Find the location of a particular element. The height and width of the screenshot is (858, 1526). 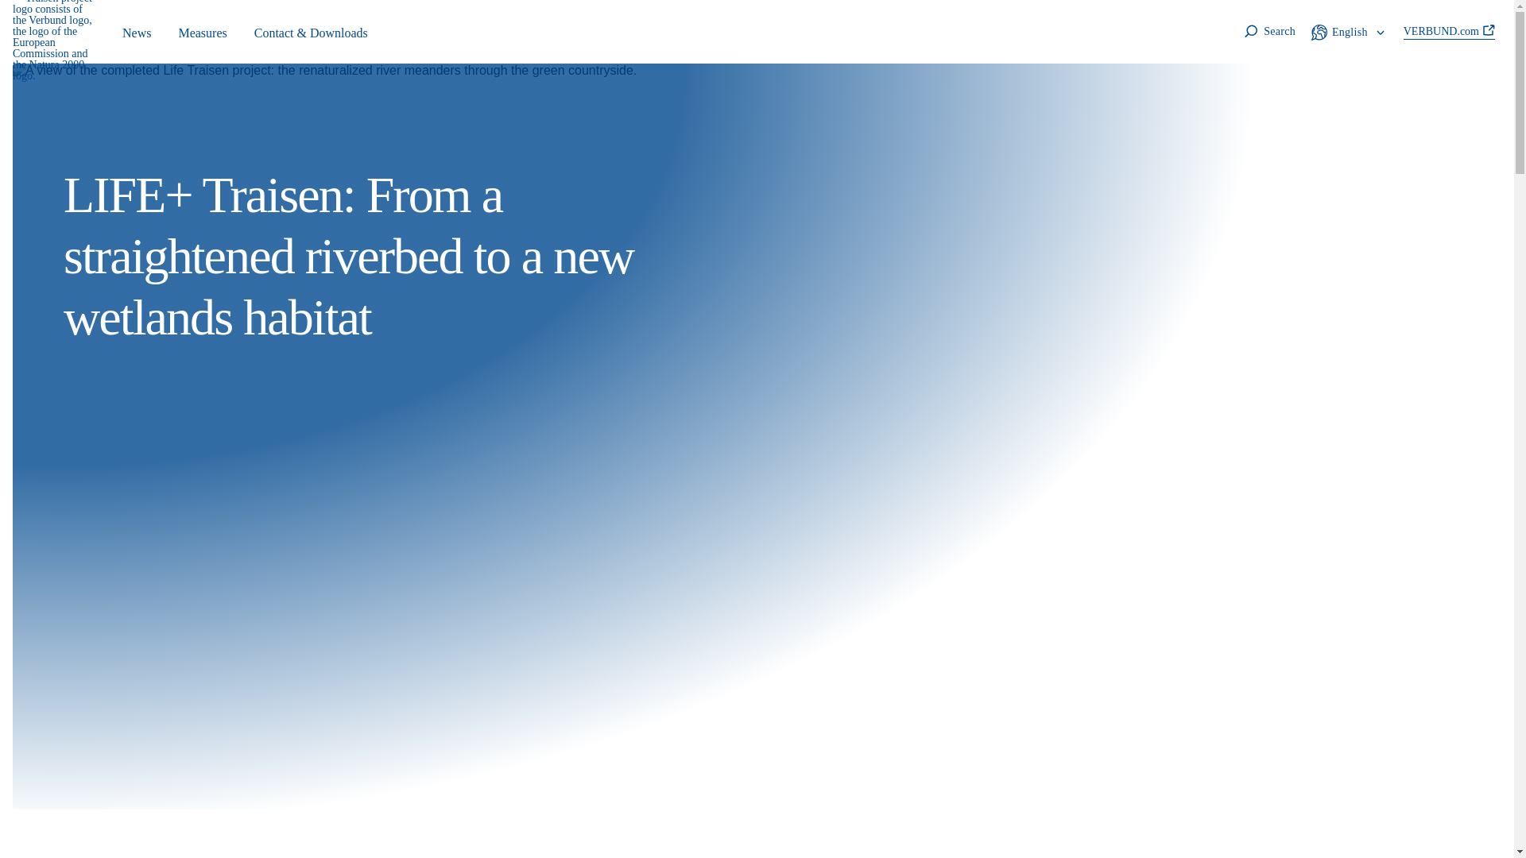

Measures is located at coordinates (202, 32).